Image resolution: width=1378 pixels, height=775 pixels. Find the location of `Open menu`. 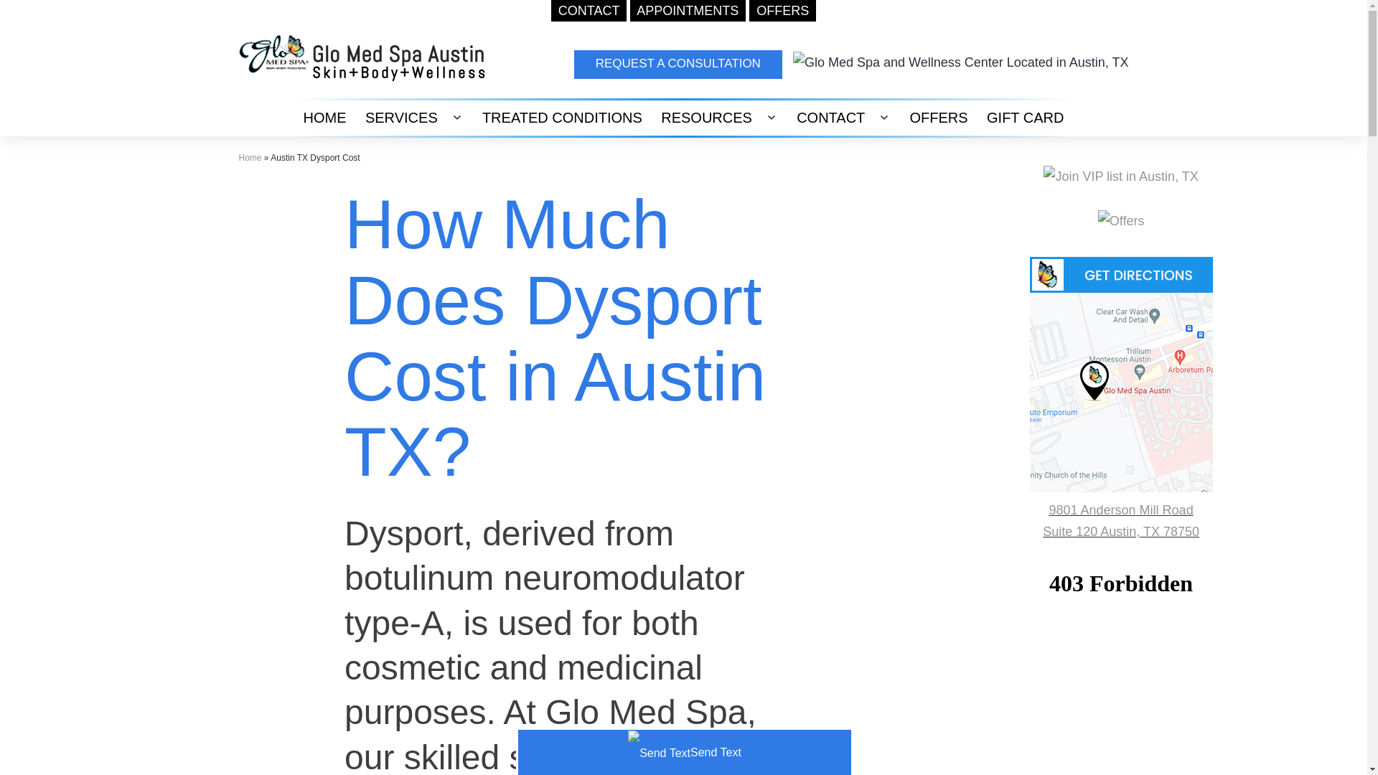

Open menu is located at coordinates (771, 118).